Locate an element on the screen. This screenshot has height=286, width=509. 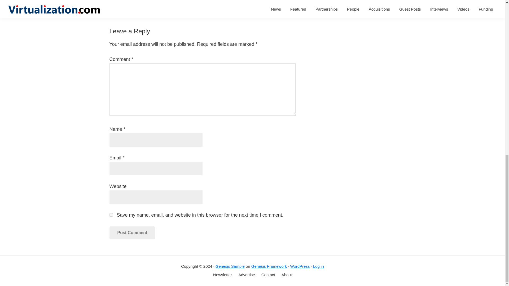
virtualisation is located at coordinates (166, 2).